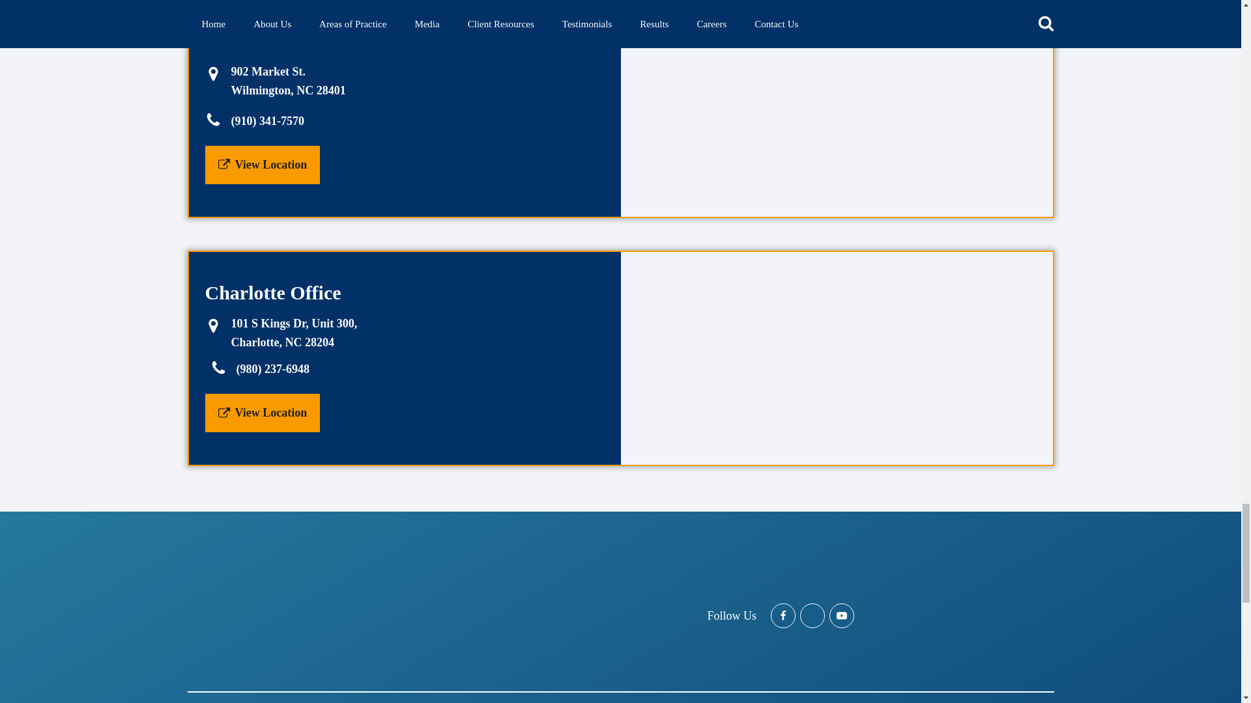 This screenshot has width=1251, height=703. Describe the element at coordinates (223, 367) in the screenshot. I see `call` at that location.